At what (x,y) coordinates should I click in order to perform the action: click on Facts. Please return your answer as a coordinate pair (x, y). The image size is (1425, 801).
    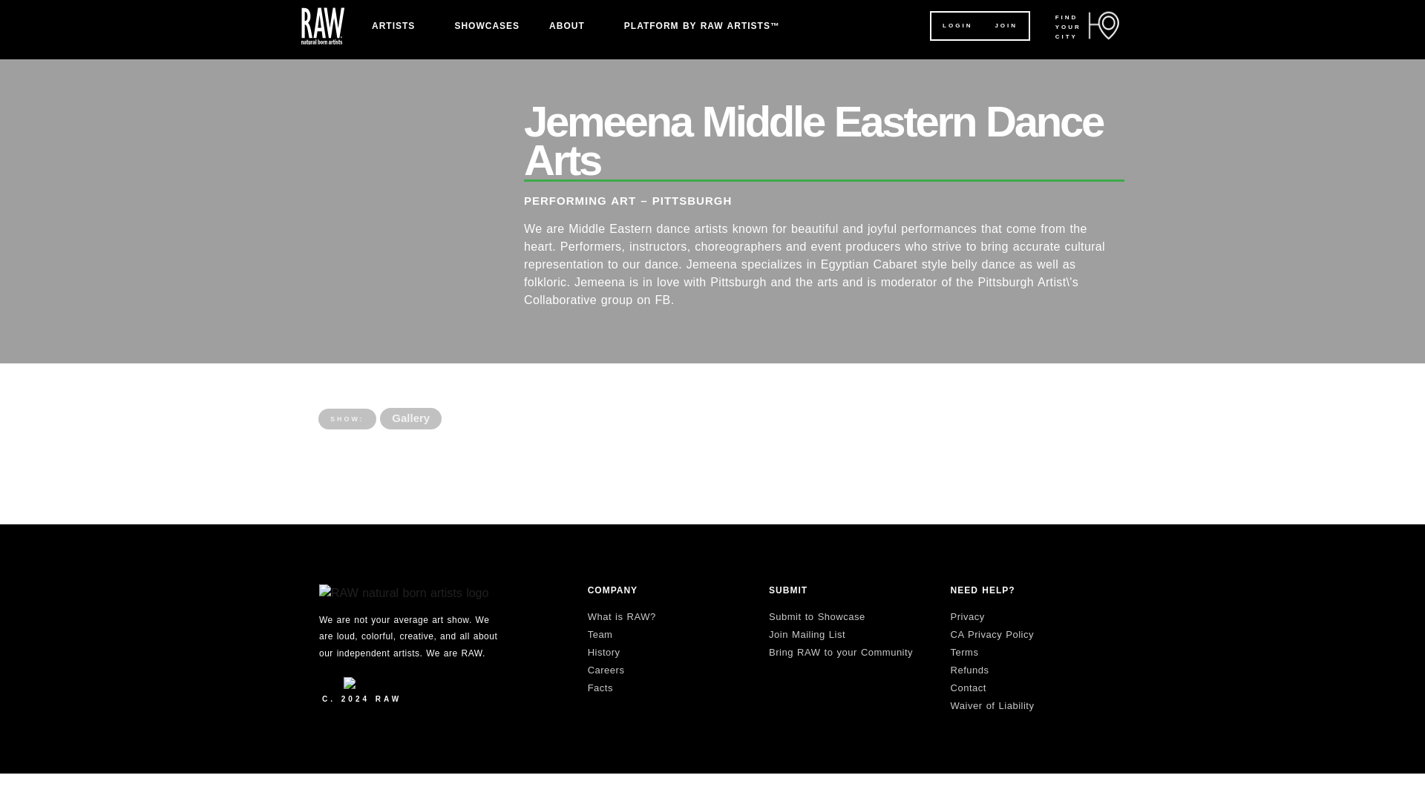
    Looking at the image, I should click on (600, 688).